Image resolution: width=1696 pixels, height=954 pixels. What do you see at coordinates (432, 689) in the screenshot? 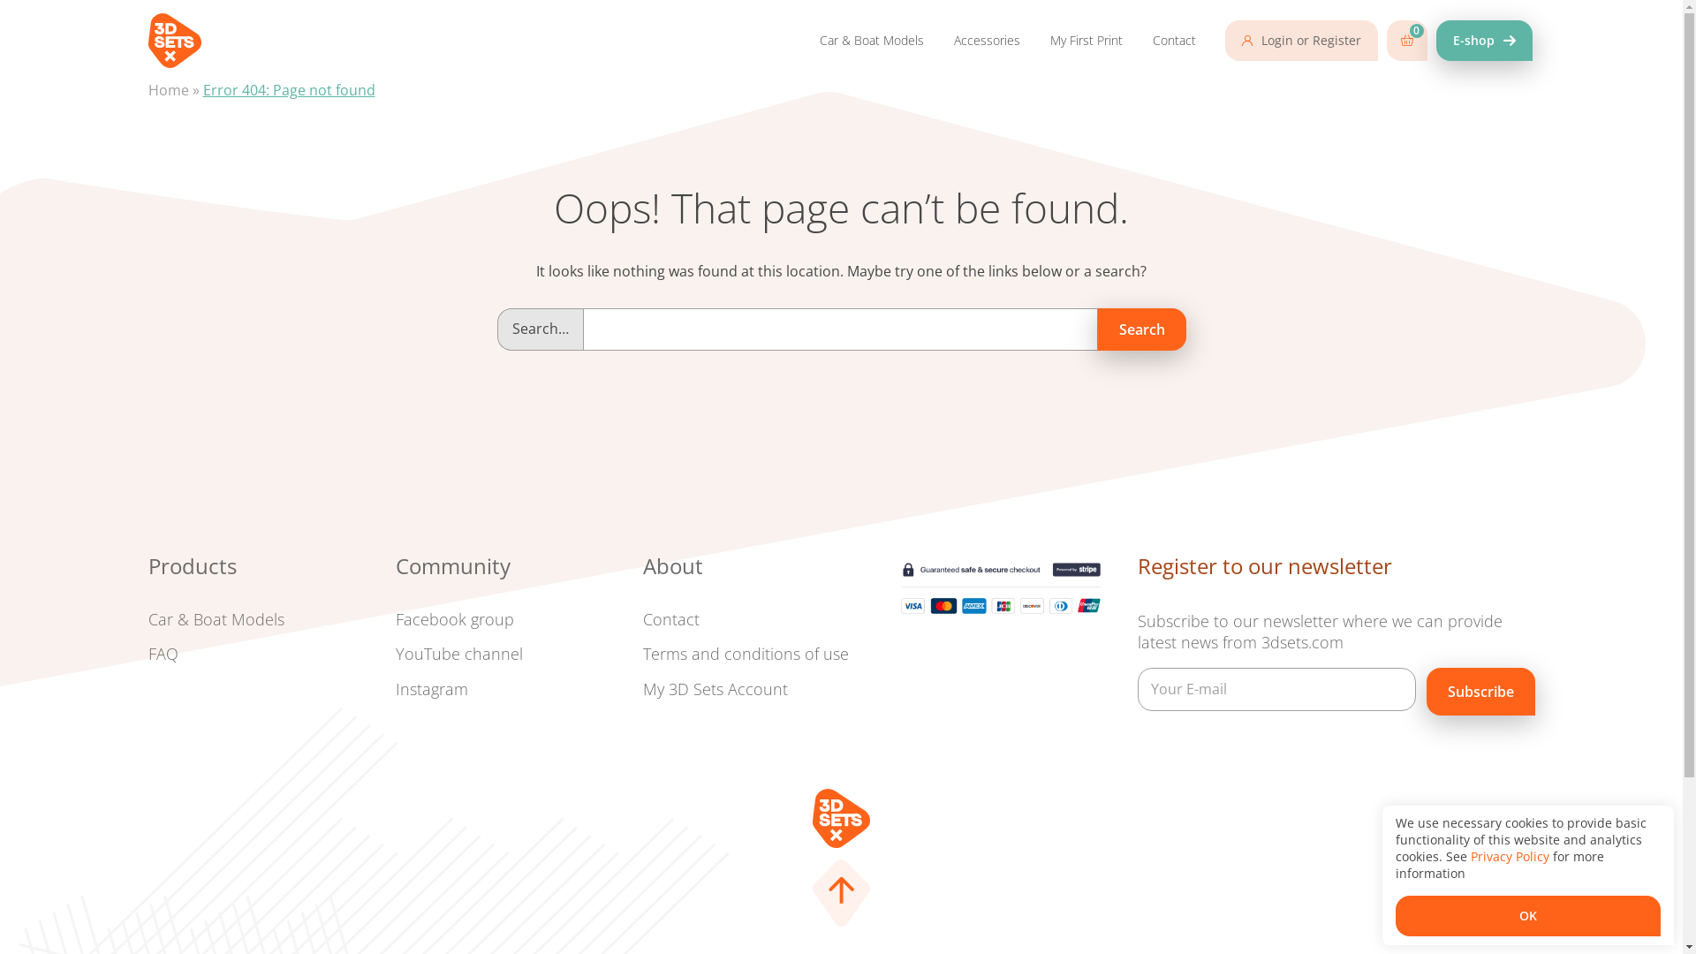
I see `Instagram` at bounding box center [432, 689].